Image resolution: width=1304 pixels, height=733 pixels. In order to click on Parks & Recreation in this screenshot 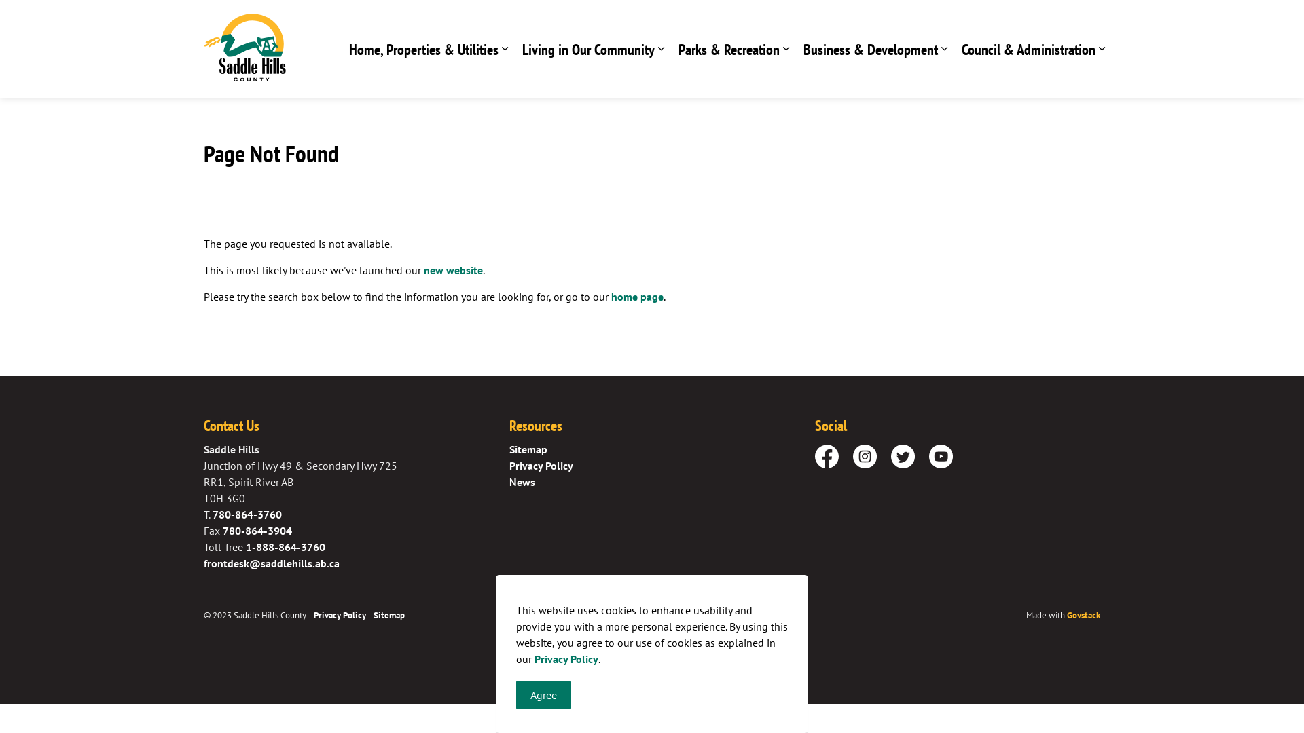, I will do `click(731, 49)`.